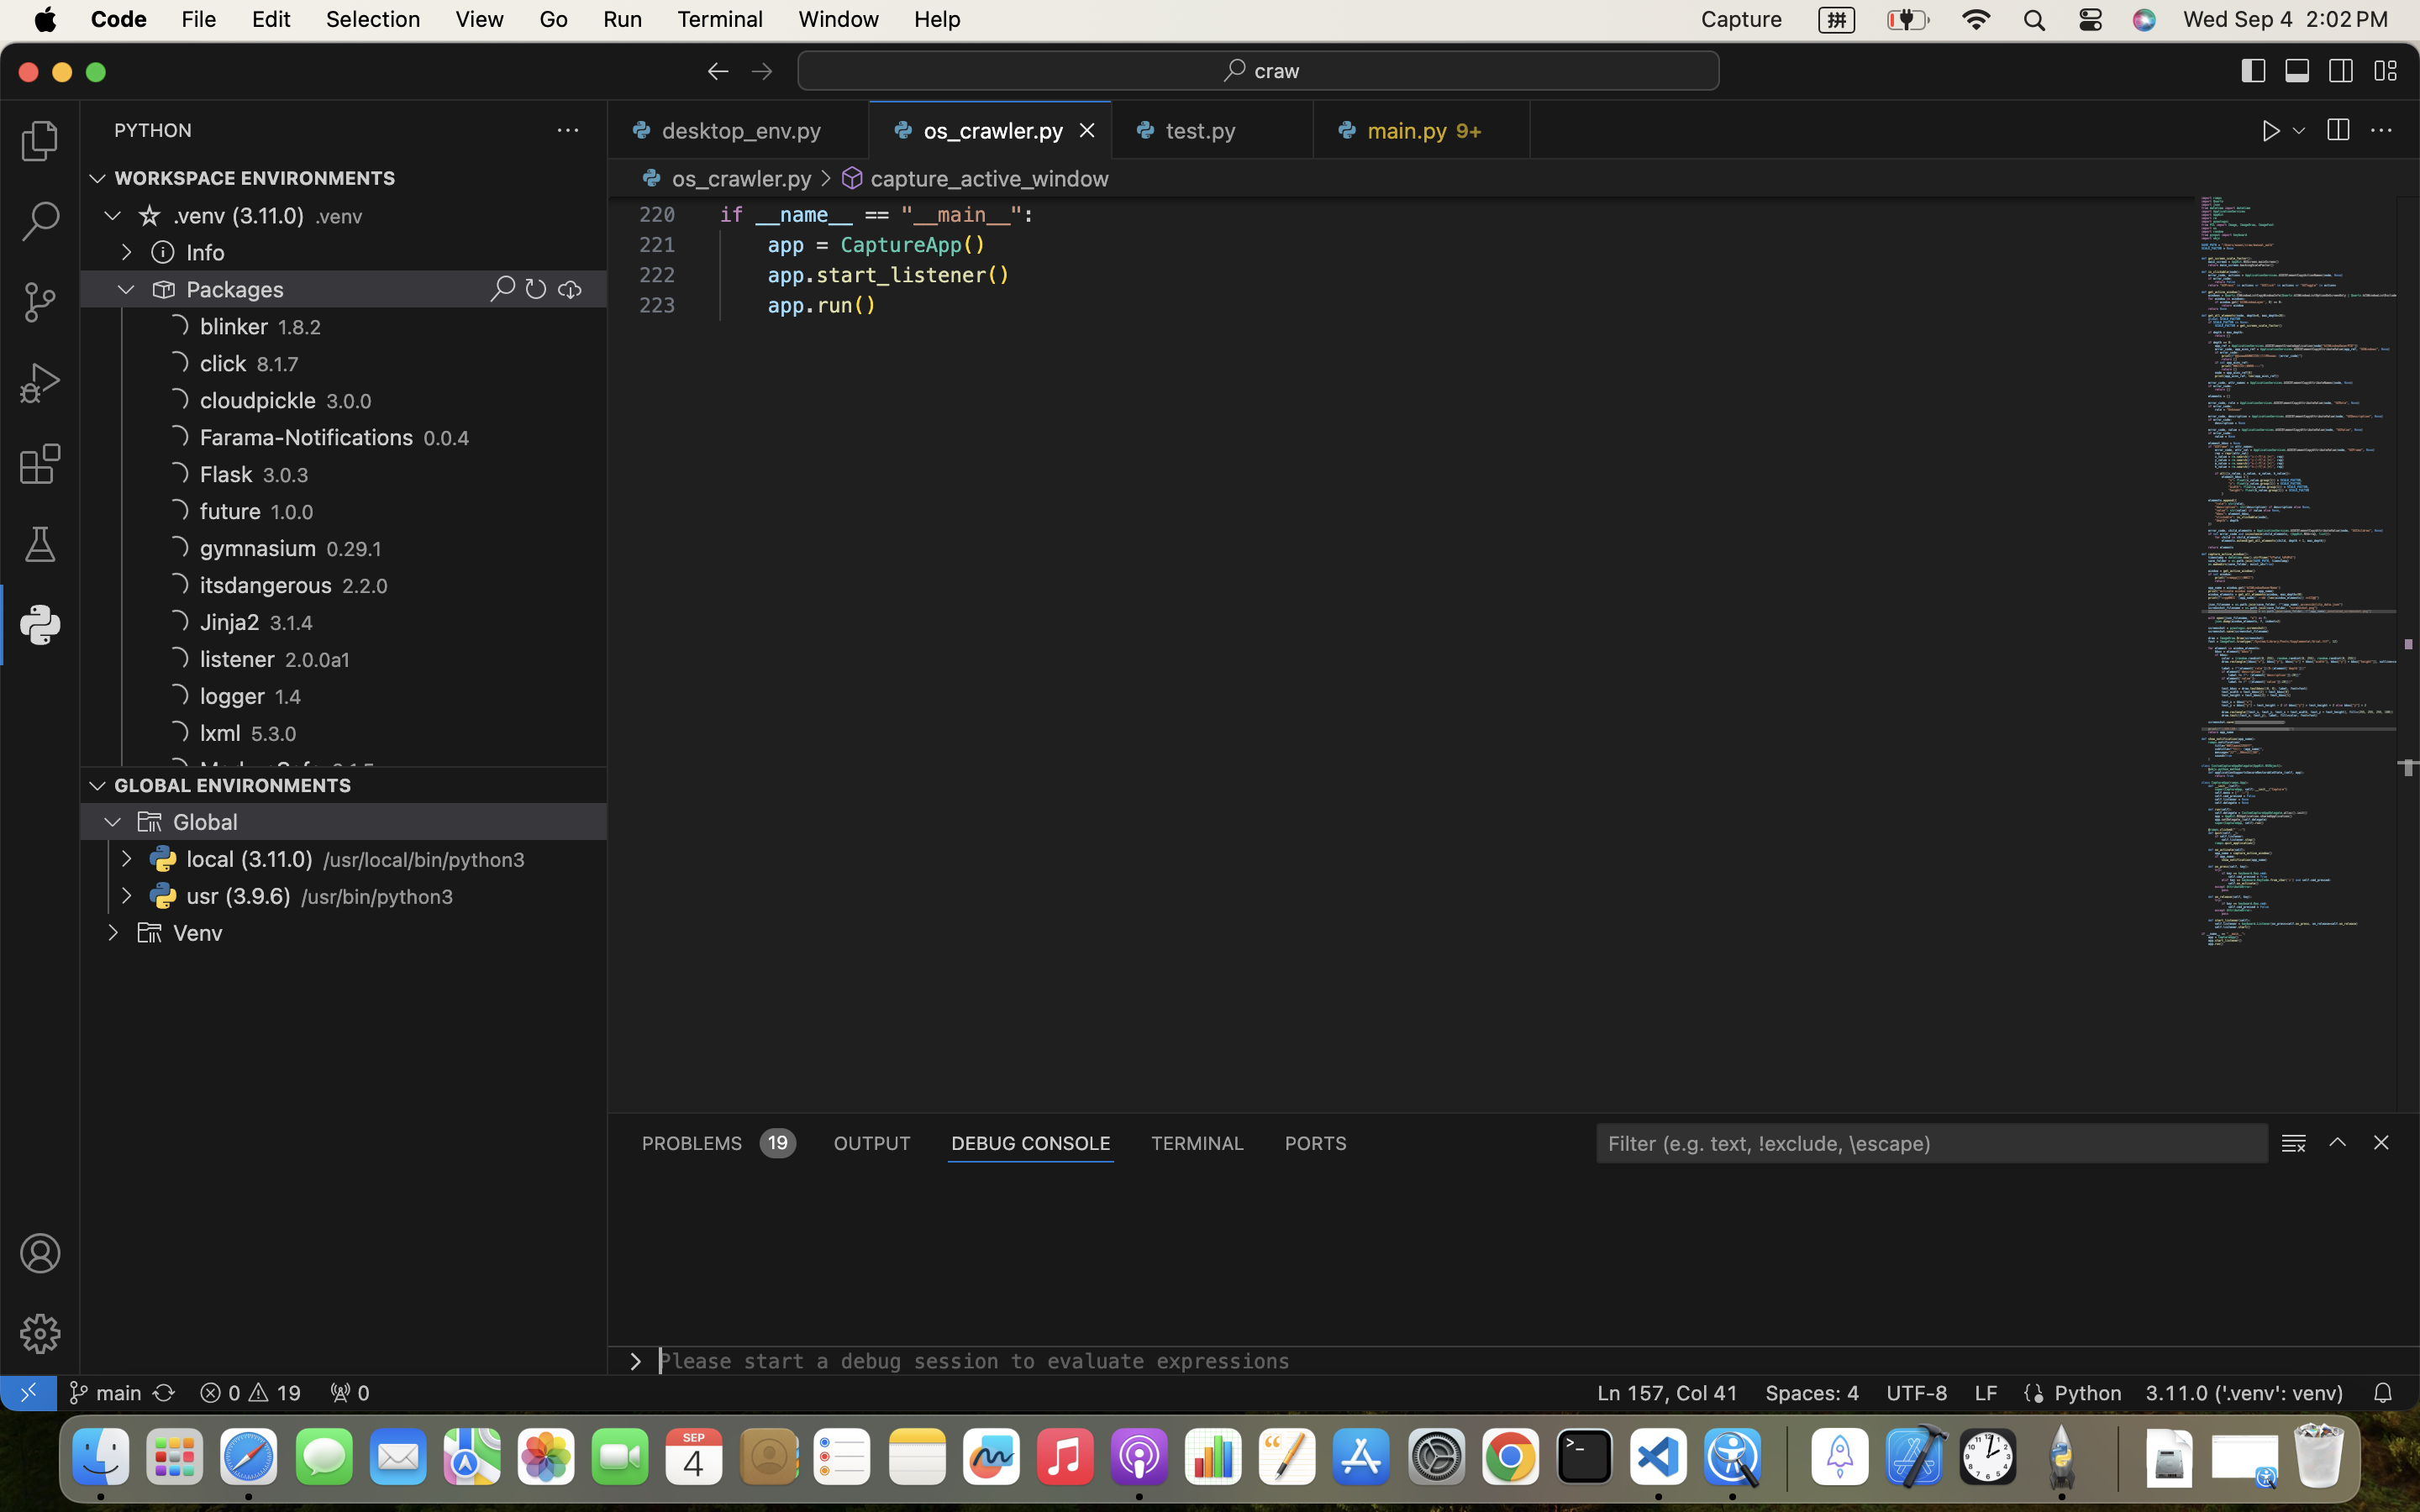 This screenshot has height=1512, width=2420. I want to click on listener, so click(238, 659).